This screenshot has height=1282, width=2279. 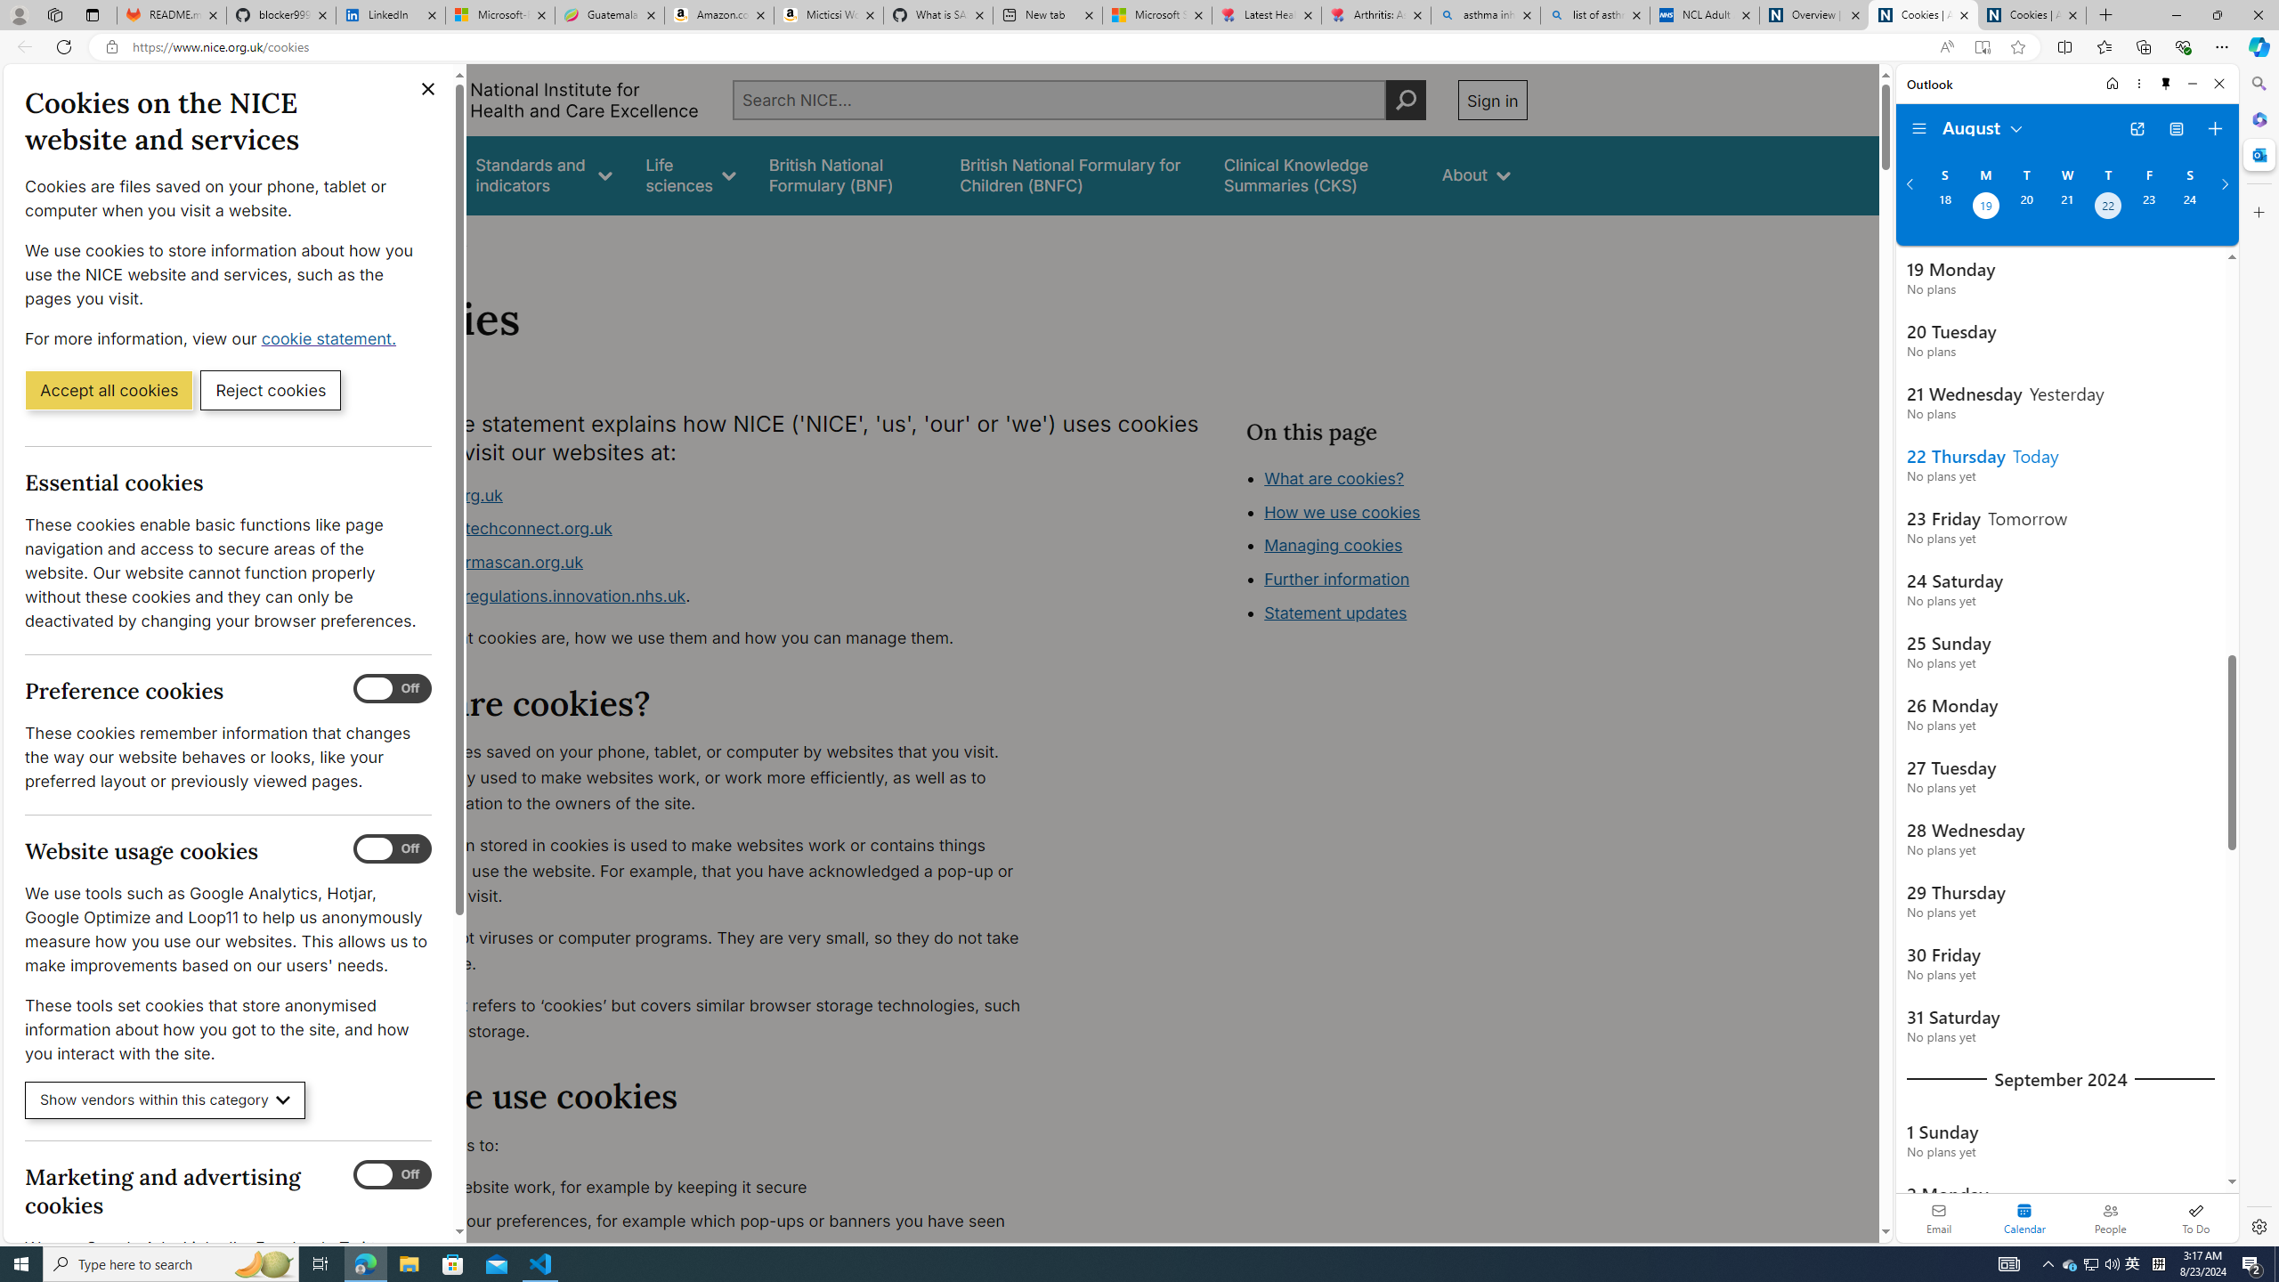 What do you see at coordinates (1944, 207) in the screenshot?
I see `Sunday, August 18, 2024. ` at bounding box center [1944, 207].